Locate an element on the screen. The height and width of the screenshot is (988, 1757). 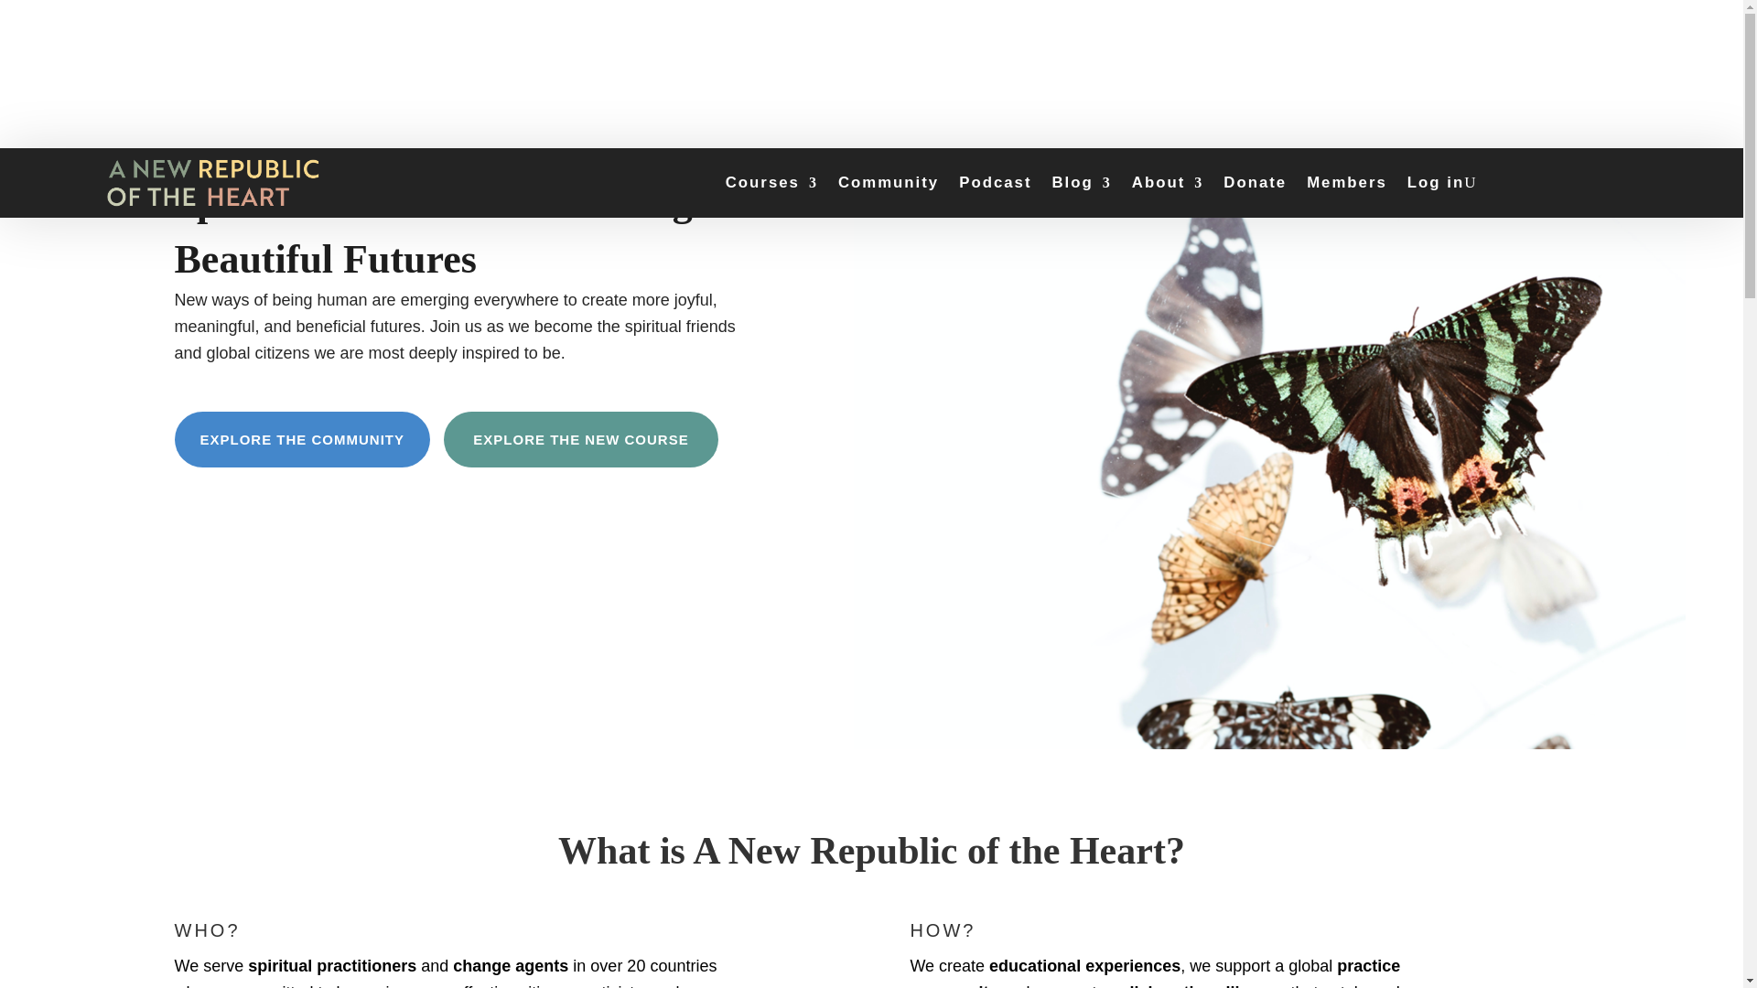
EXPLORE THE NEW COURSE is located at coordinates (581, 439).